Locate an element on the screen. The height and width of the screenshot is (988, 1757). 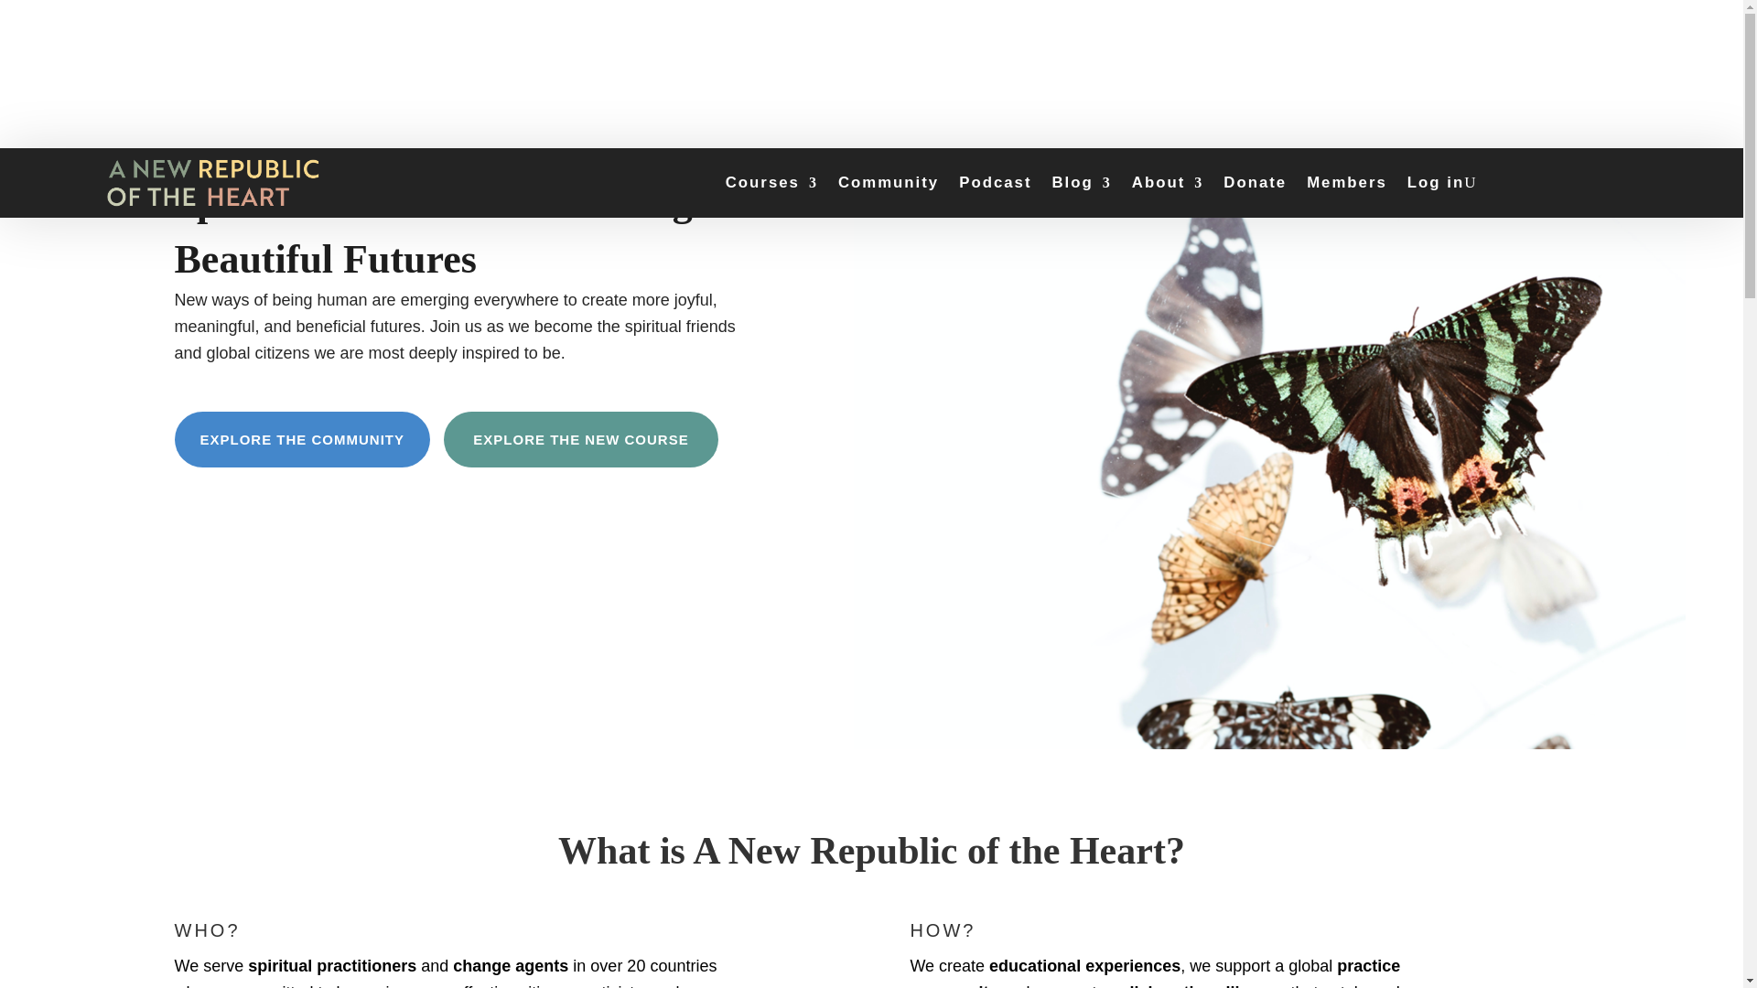
EXPLORE THE NEW COURSE is located at coordinates (581, 439).